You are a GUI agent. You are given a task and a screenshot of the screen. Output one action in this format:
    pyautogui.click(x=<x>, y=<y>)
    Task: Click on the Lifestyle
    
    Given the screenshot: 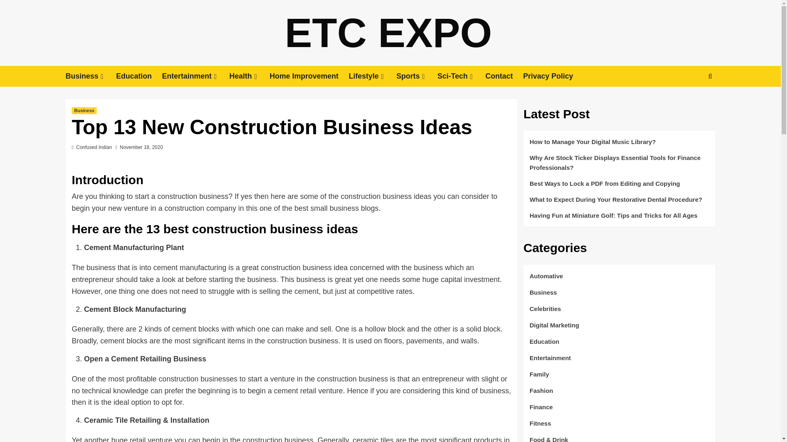 What is the action you would take?
    pyautogui.click(x=372, y=76)
    